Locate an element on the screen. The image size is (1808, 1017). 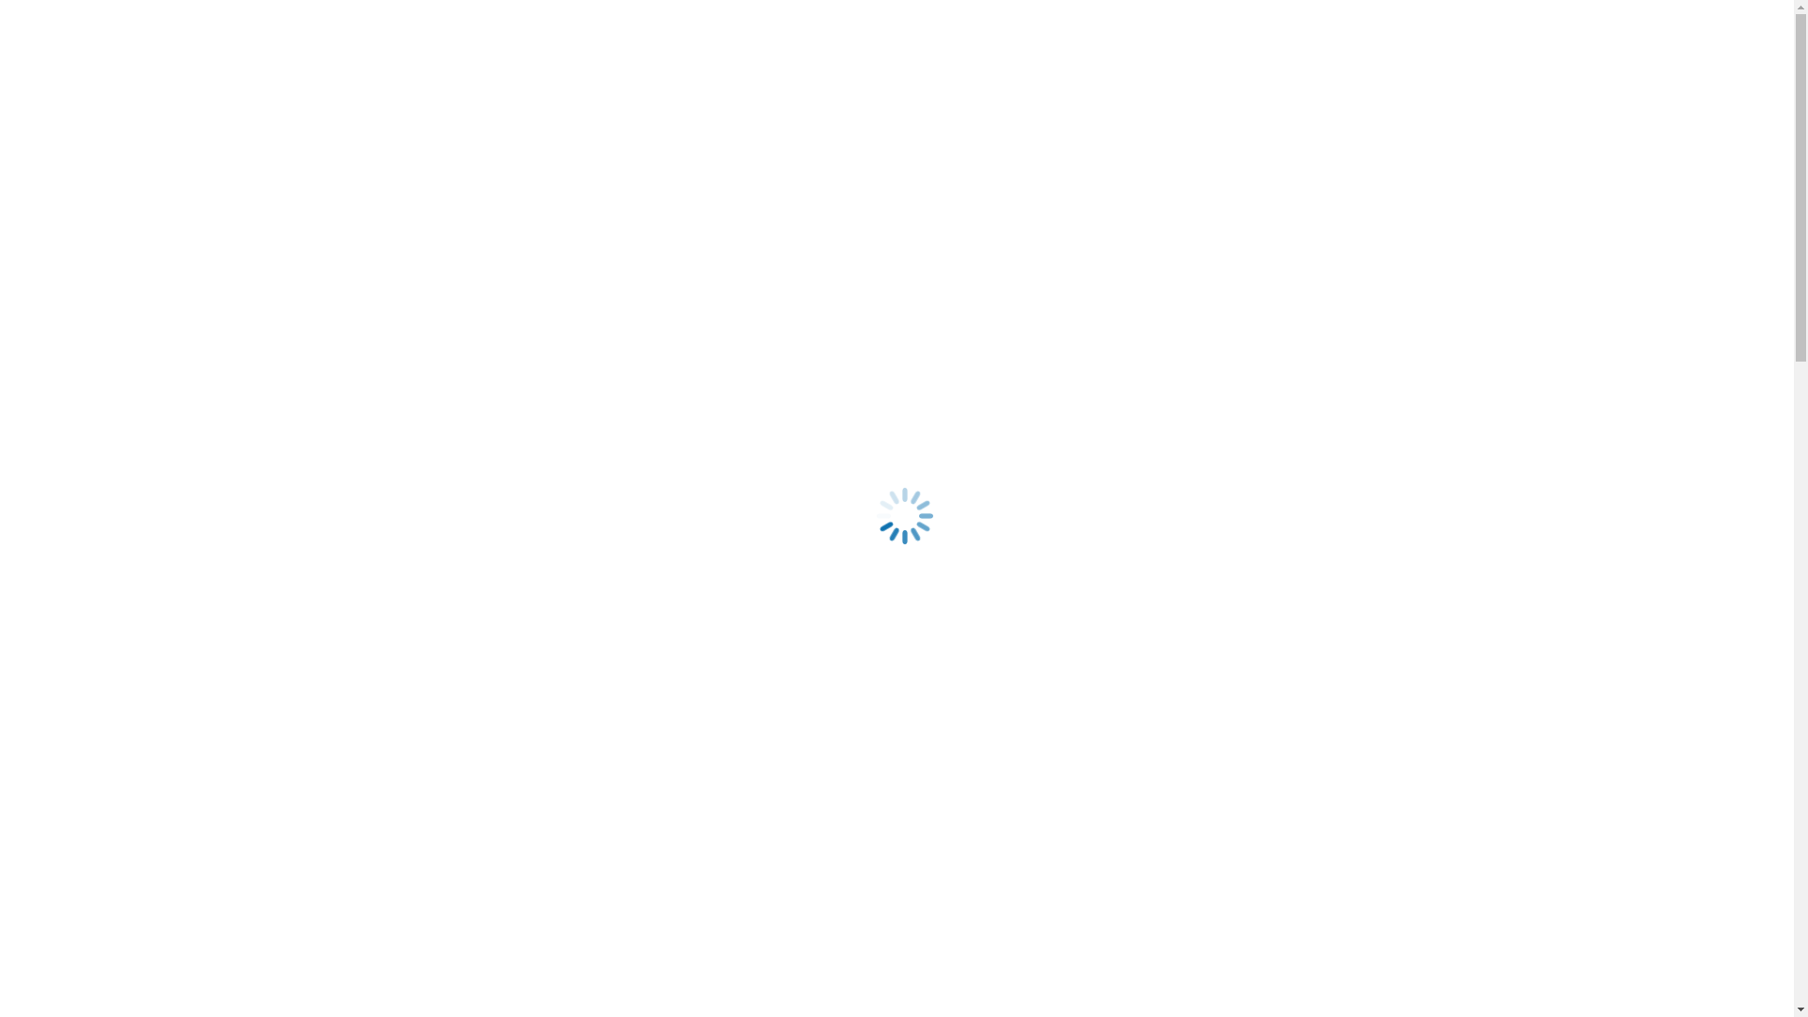
DES PLAINES Weather is located at coordinates (81, 998).